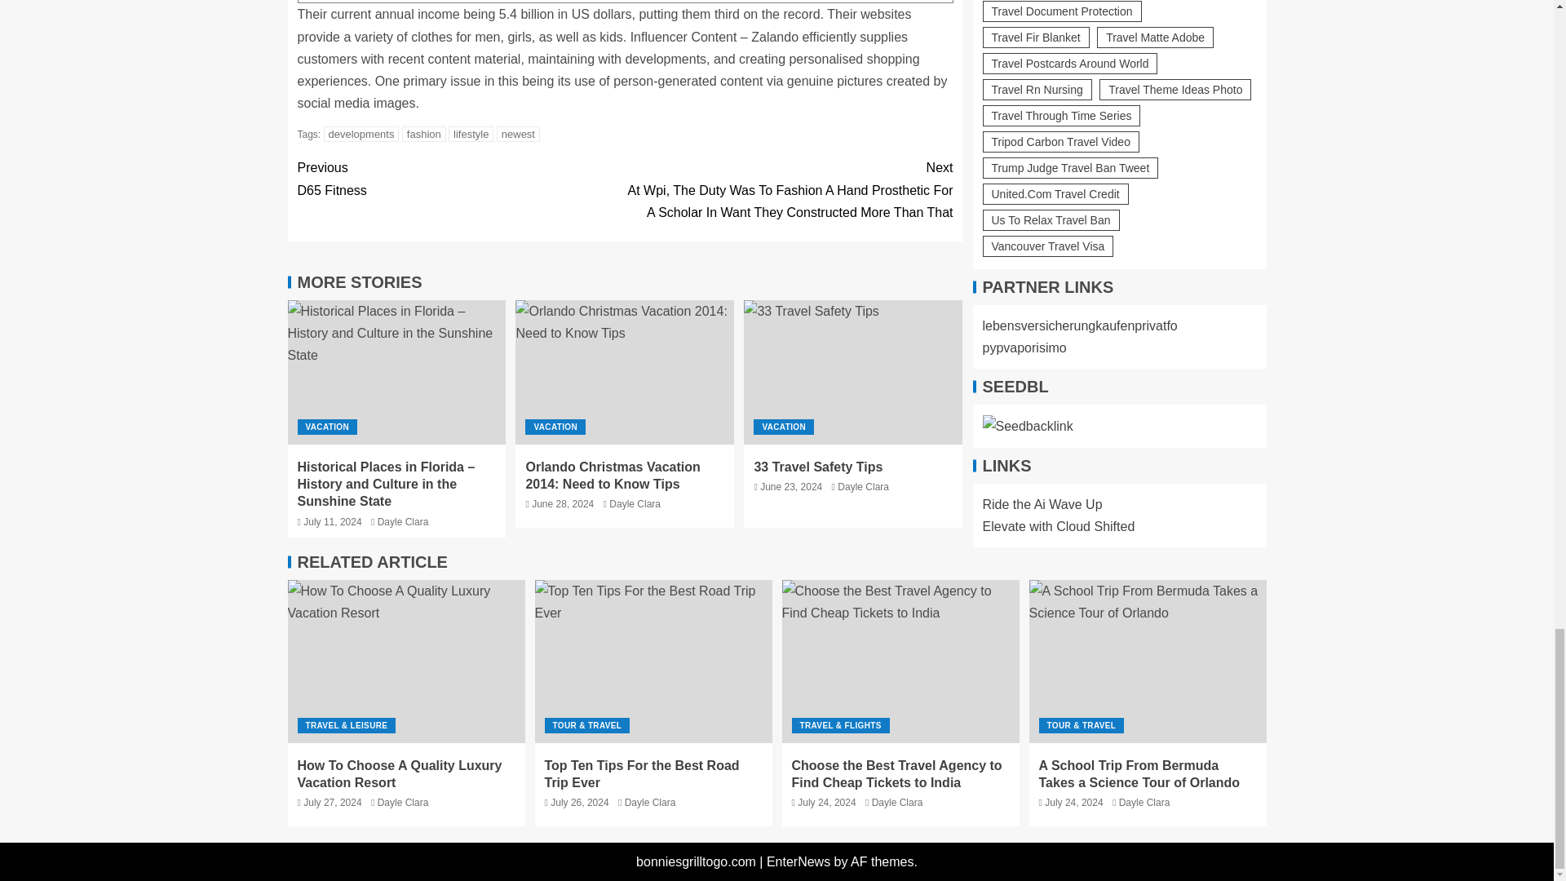 This screenshot has height=881, width=1566. I want to click on fashion, so click(424, 134).